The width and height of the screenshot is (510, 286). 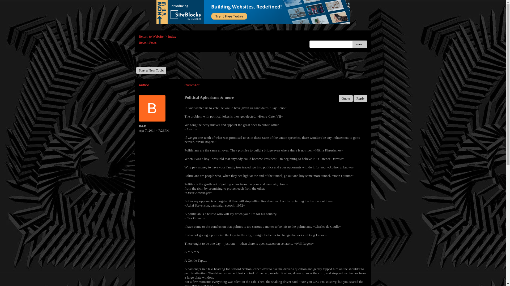 What do you see at coordinates (148, 42) in the screenshot?
I see `Recent Posts` at bounding box center [148, 42].